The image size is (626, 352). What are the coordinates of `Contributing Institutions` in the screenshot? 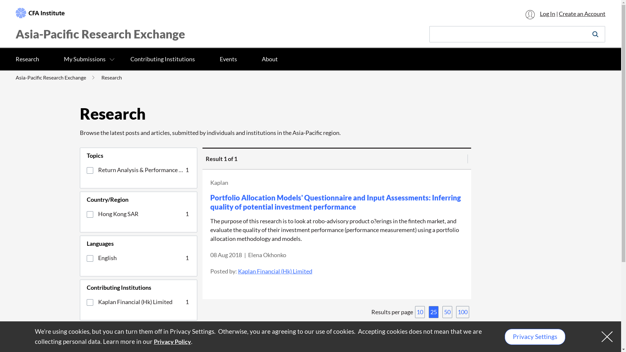 It's located at (163, 59).